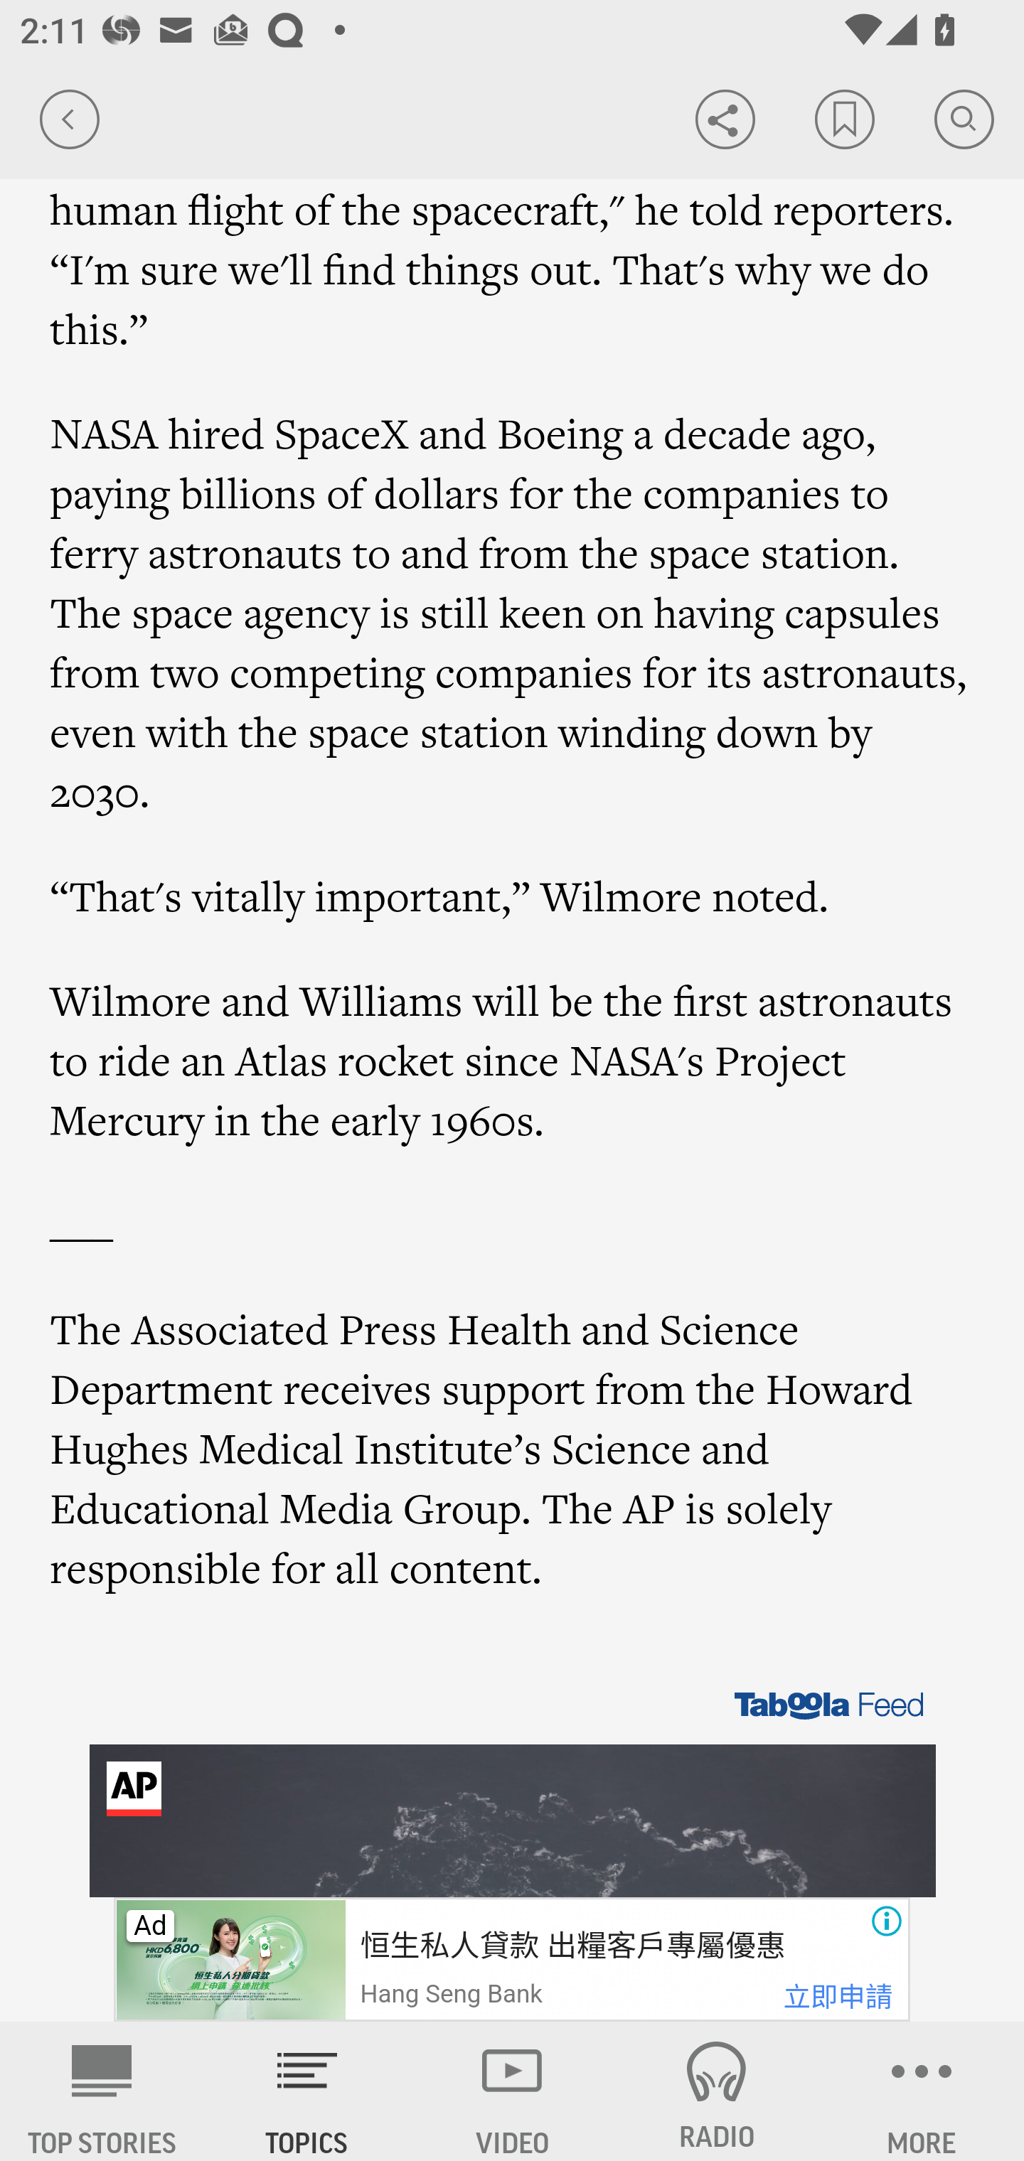  What do you see at coordinates (450, 1995) in the screenshot?
I see `Hang Seng Bank` at bounding box center [450, 1995].